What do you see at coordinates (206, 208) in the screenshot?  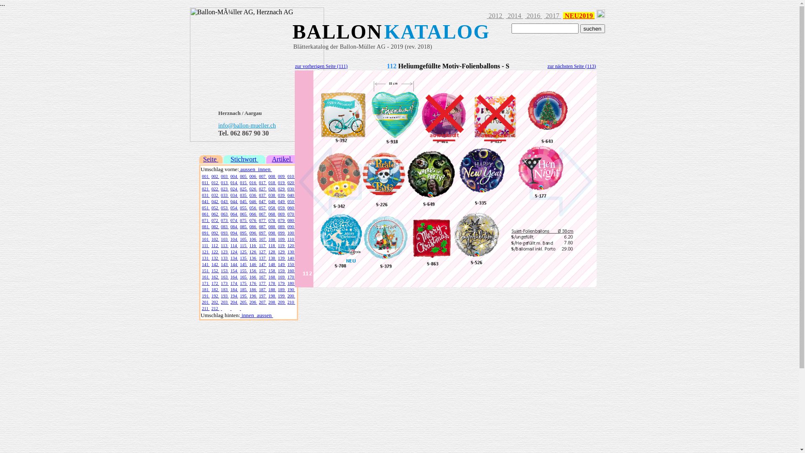 I see `051 ` at bounding box center [206, 208].